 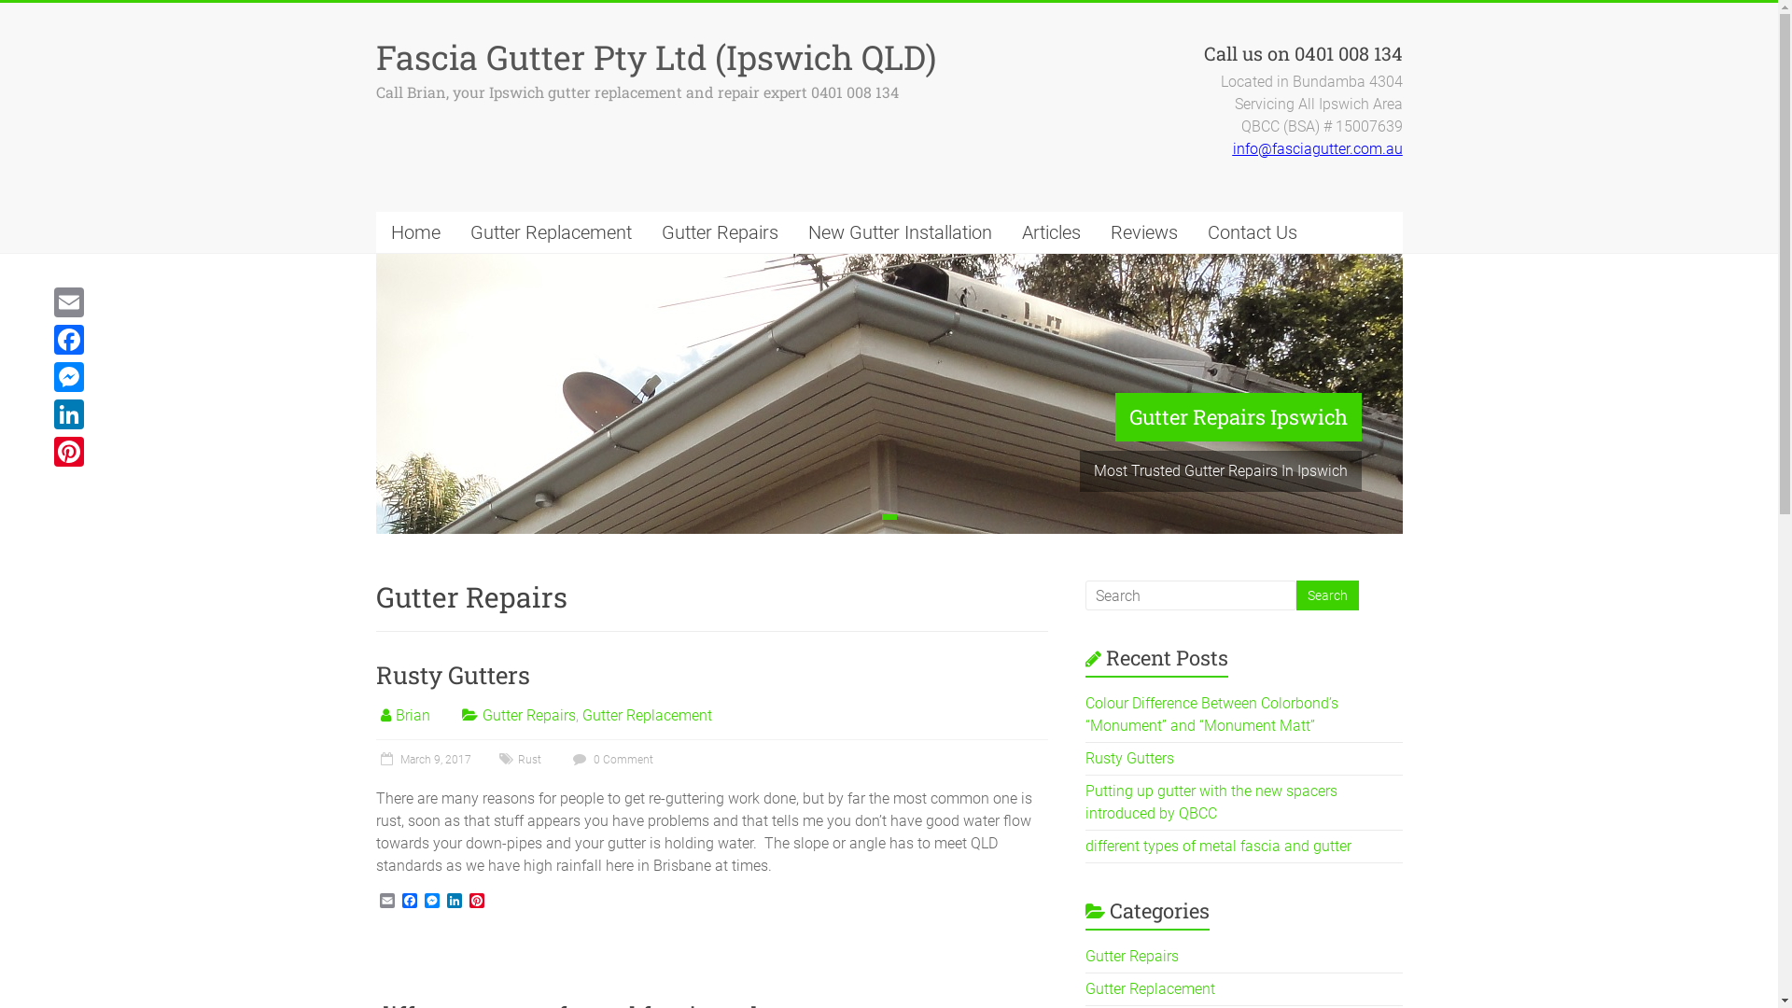 I want to click on Gutter Repairs, so click(x=1132, y=956).